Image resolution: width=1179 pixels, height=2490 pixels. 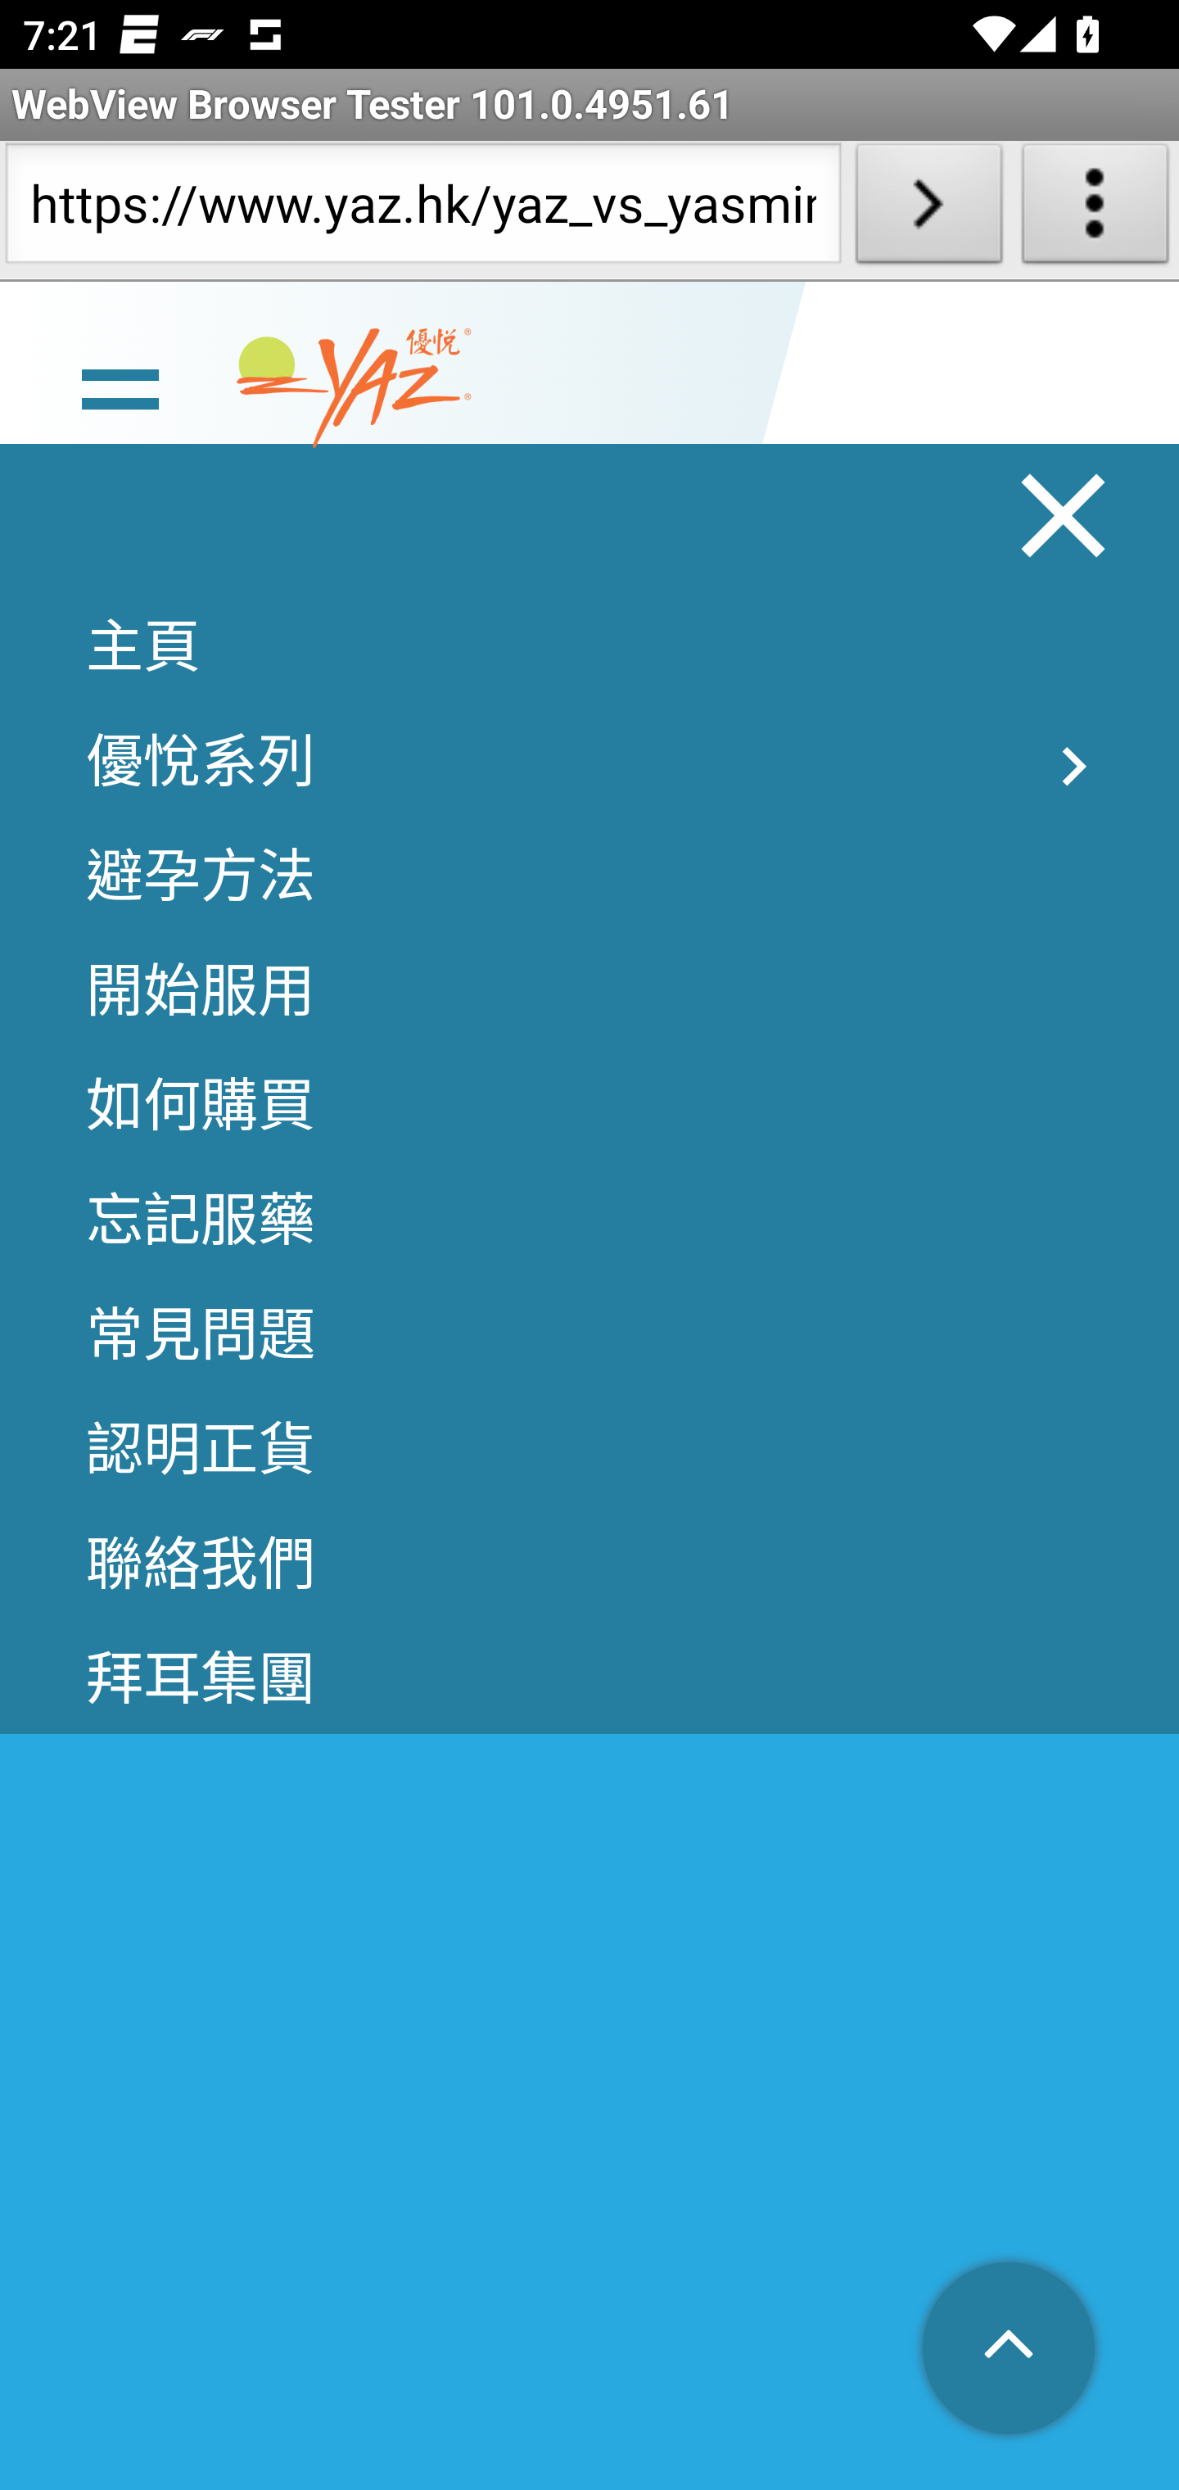 I want to click on Toggle sub menu, so click(x=1074, y=768).